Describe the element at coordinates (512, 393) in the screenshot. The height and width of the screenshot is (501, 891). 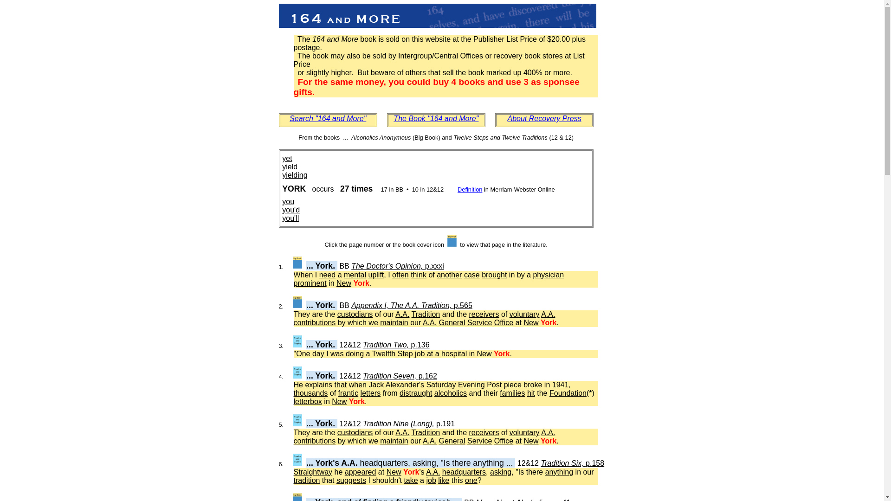
I see `families` at that location.